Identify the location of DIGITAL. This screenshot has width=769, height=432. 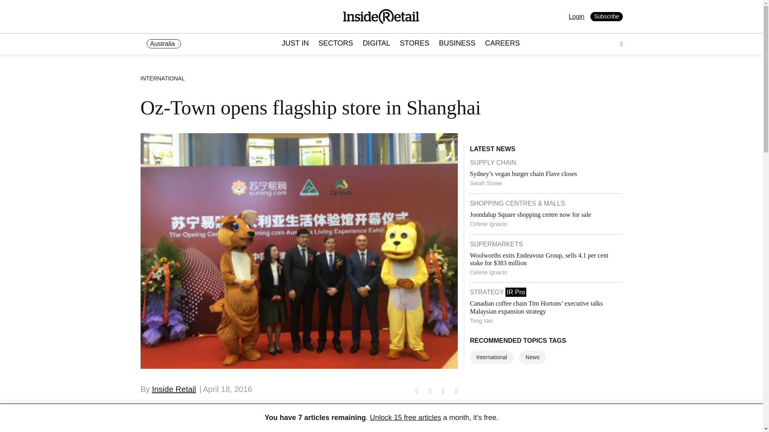
(376, 44).